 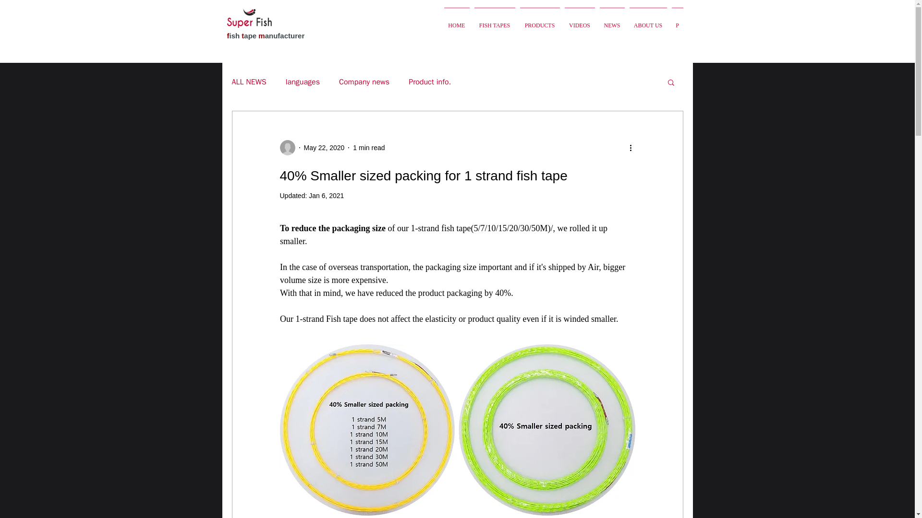 What do you see at coordinates (612, 21) in the screenshot?
I see `NEWS` at bounding box center [612, 21].